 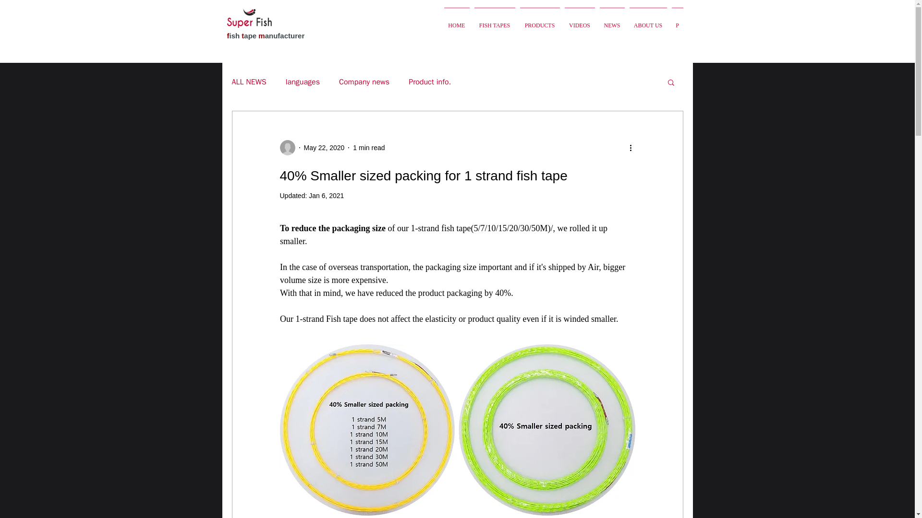 What do you see at coordinates (612, 21) in the screenshot?
I see `NEWS` at bounding box center [612, 21].